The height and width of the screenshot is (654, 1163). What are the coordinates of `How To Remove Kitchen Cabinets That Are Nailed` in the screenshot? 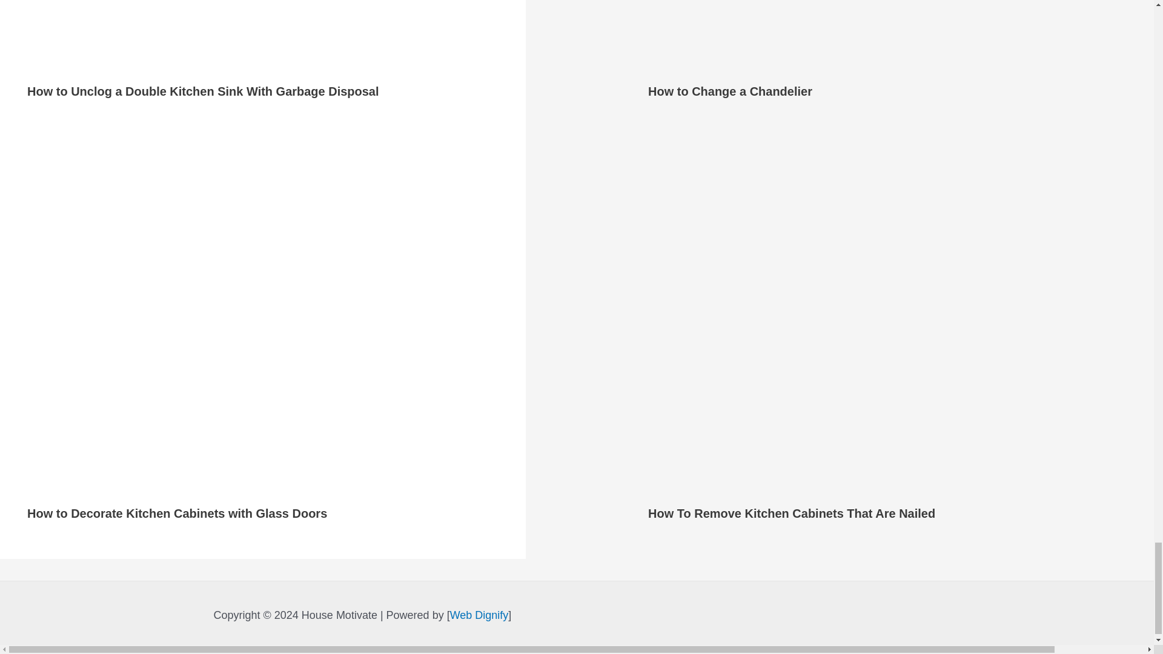 It's located at (791, 514).